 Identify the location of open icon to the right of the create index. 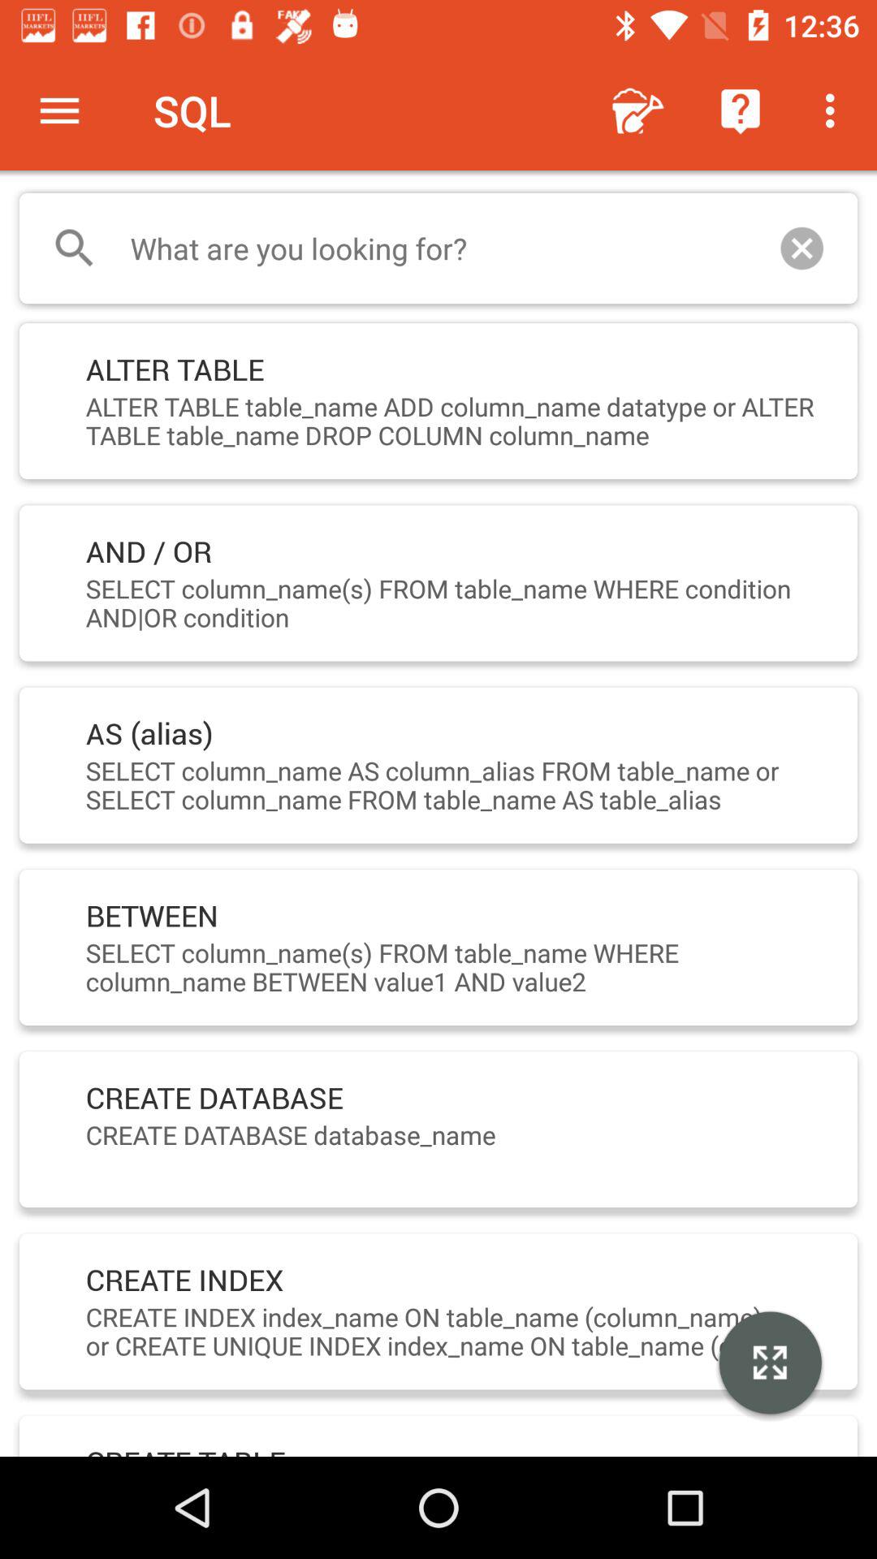
(770, 1365).